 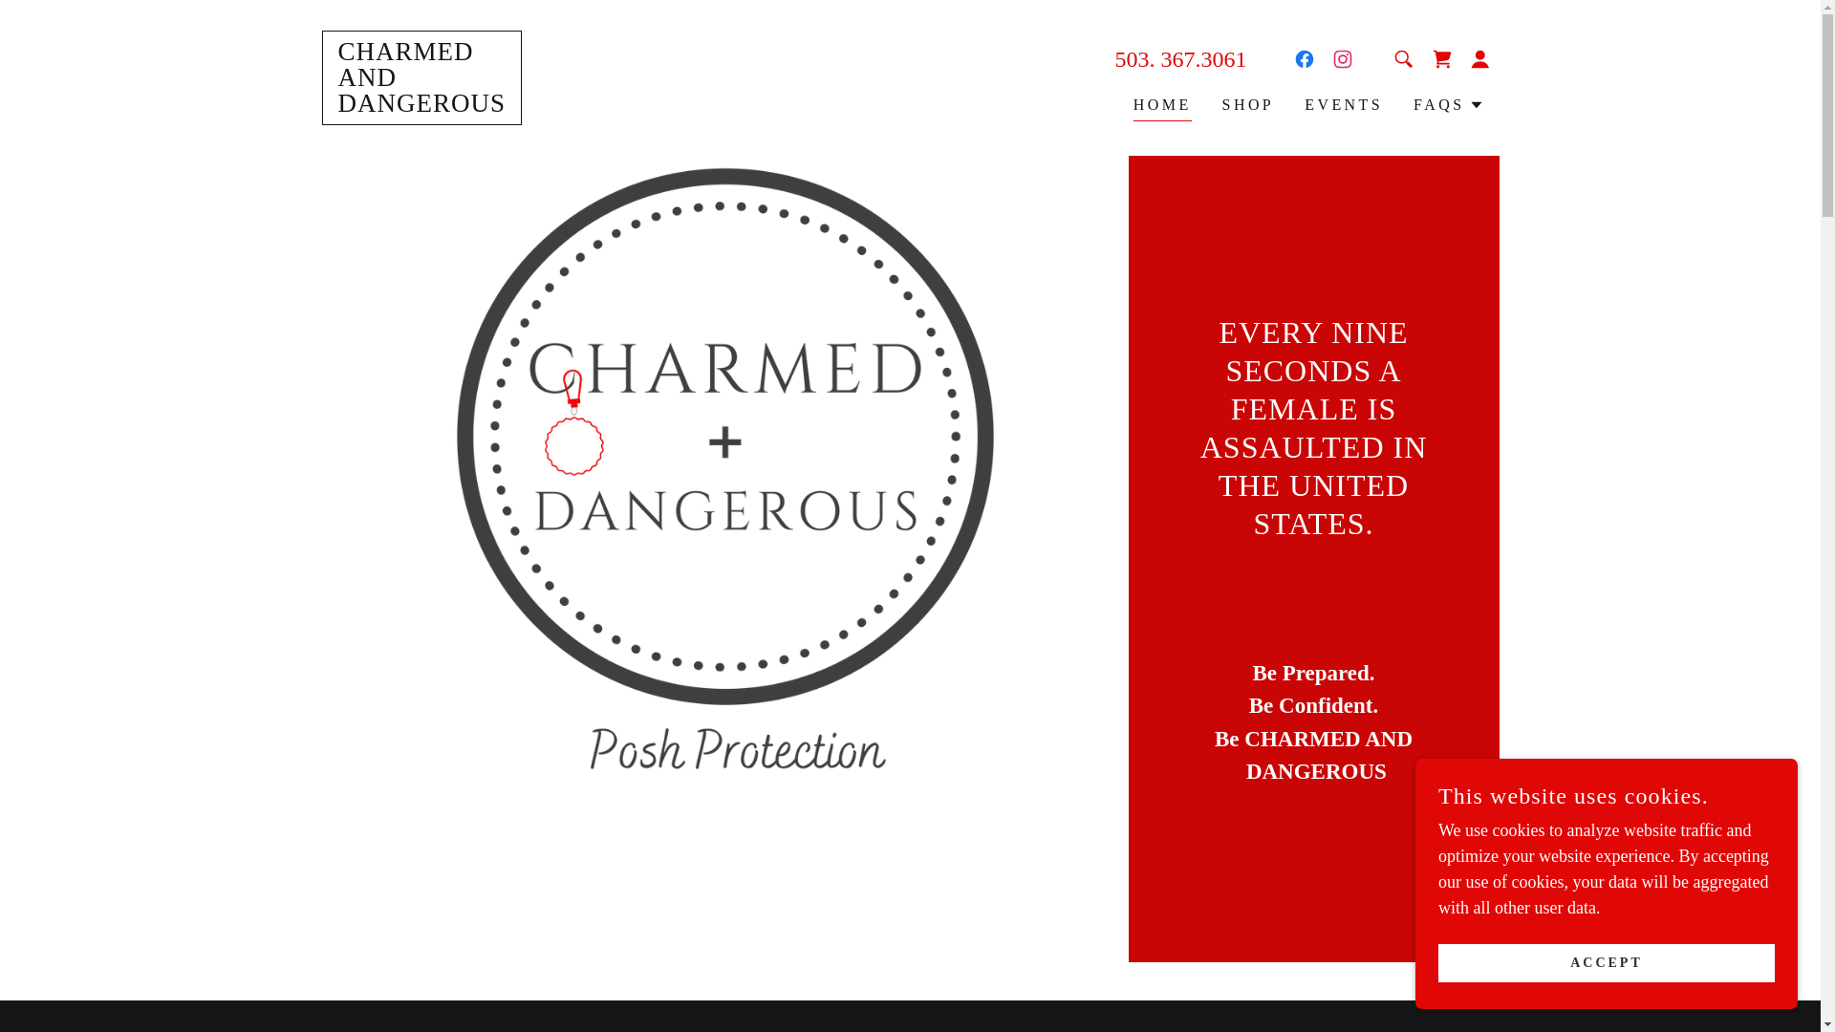 What do you see at coordinates (1344, 105) in the screenshot?
I see `HOME` at bounding box center [1344, 105].